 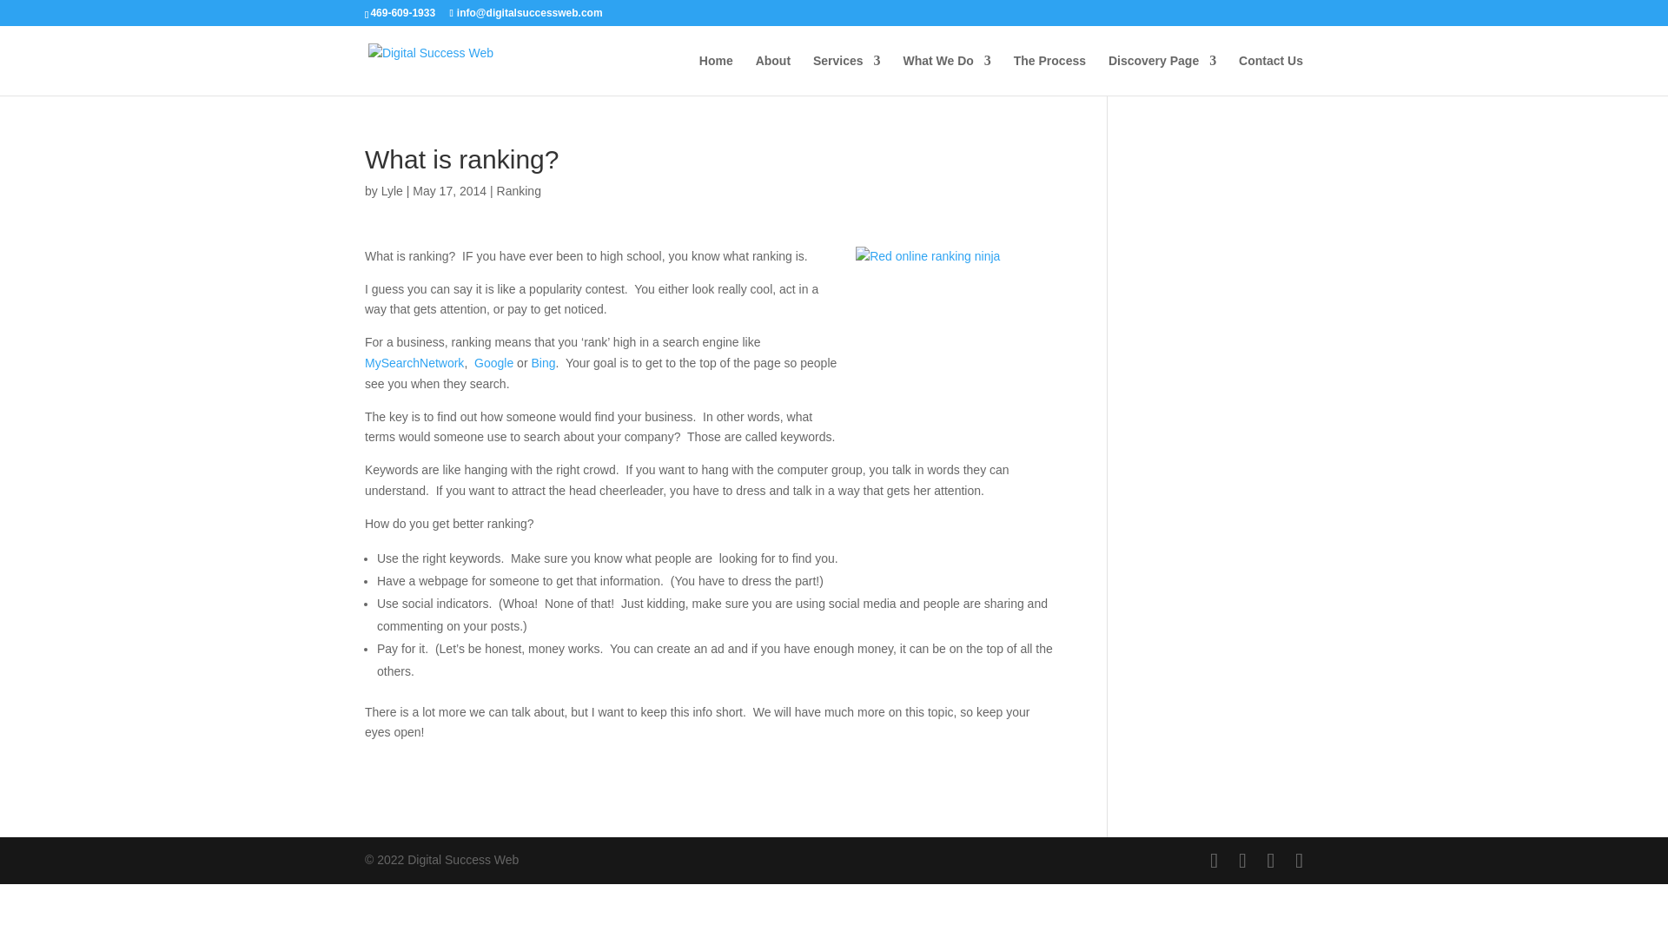 I want to click on MySearchNetwork, so click(x=414, y=363).